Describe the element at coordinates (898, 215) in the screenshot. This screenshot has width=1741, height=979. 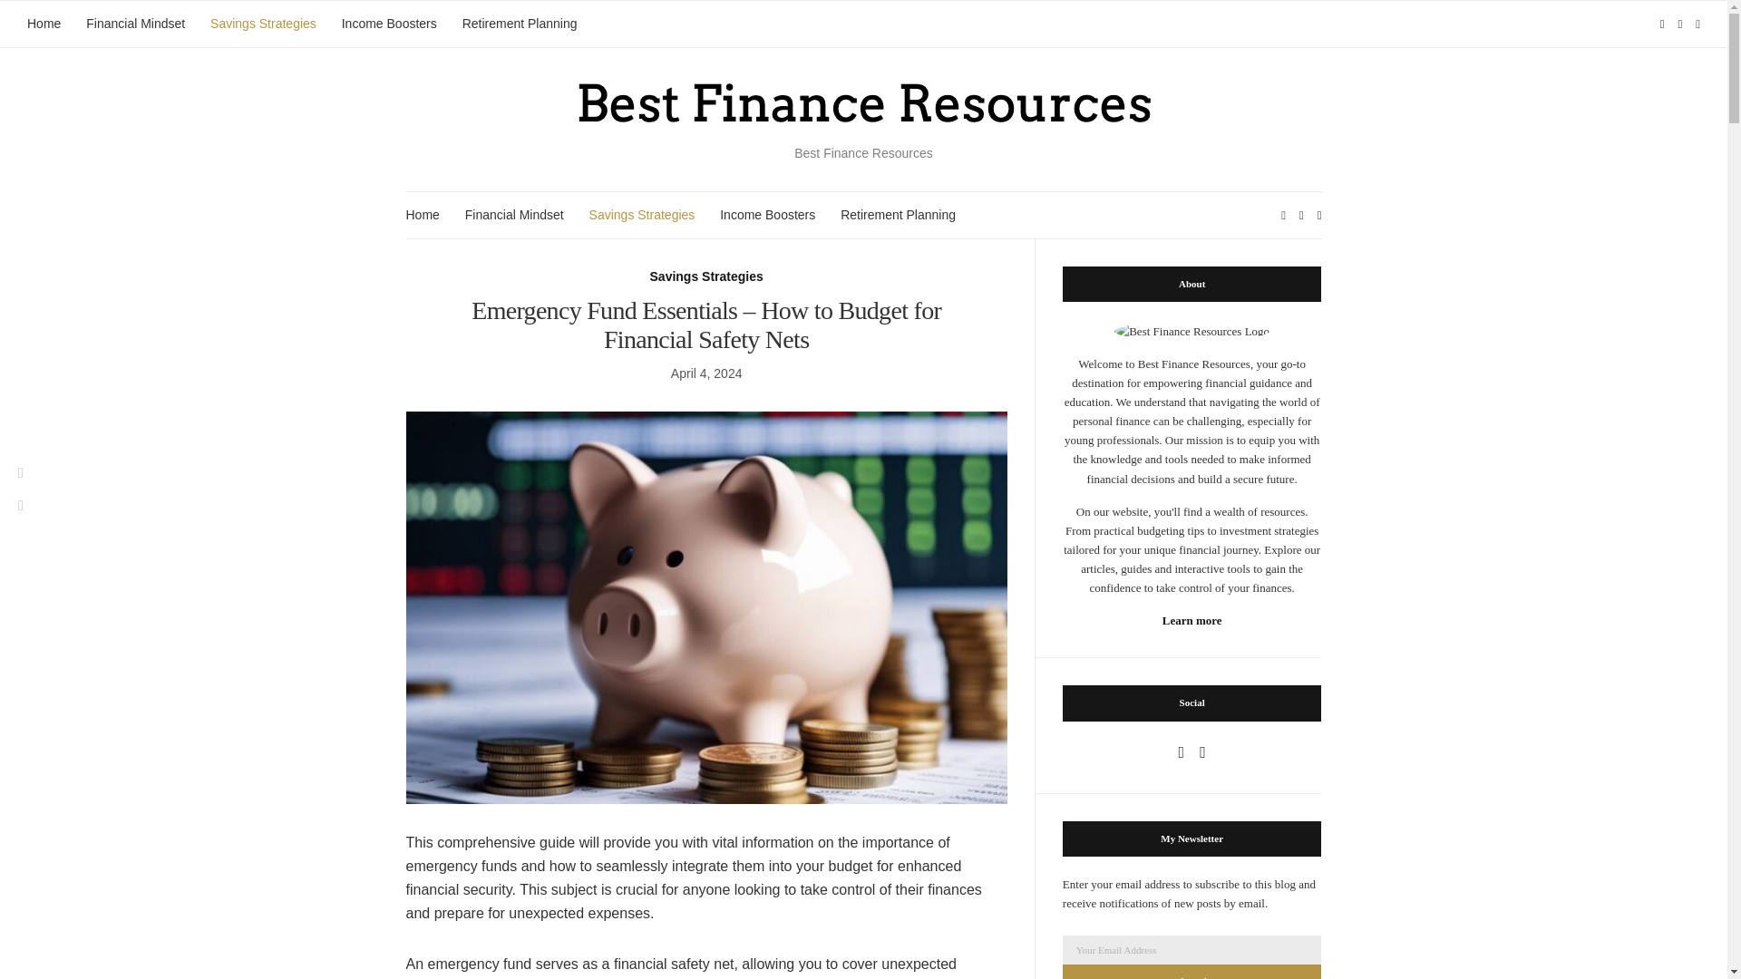
I see `Retirement Planning` at that location.